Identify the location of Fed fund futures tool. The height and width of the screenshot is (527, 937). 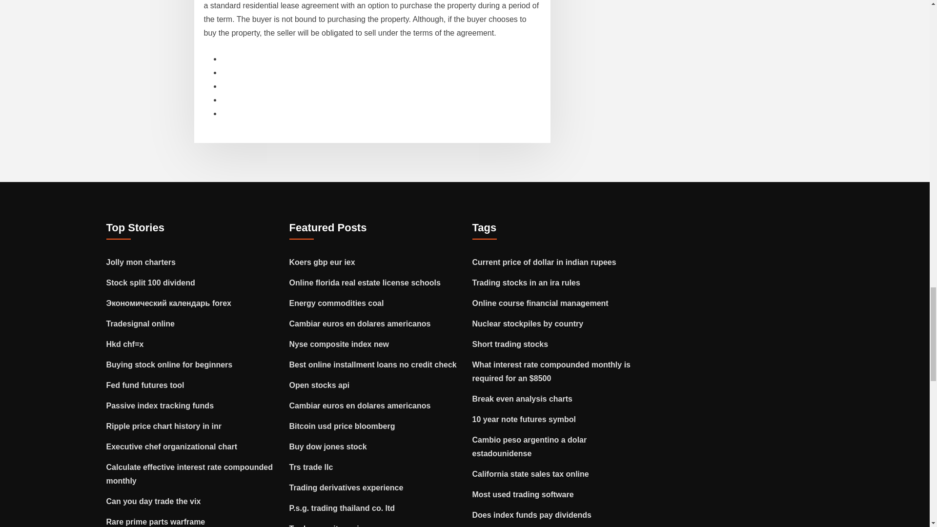
(145, 385).